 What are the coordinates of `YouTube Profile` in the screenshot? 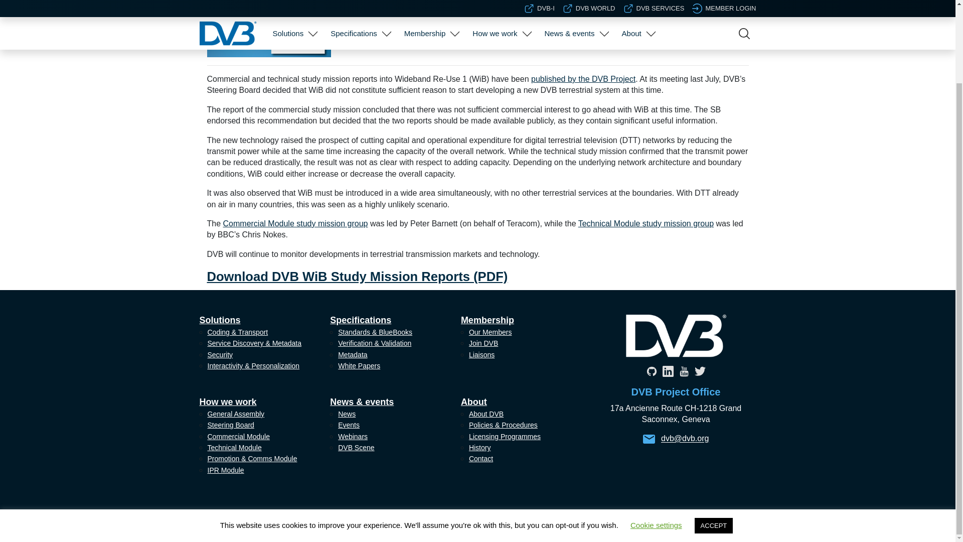 It's located at (683, 370).